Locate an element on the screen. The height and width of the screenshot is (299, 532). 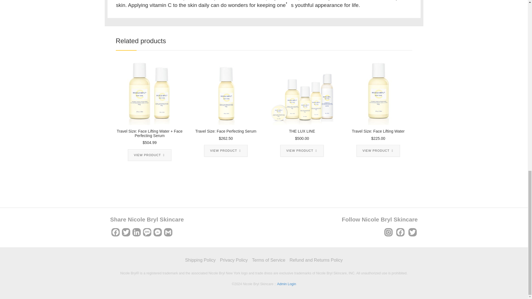
Shipping Policy is located at coordinates (200, 260).